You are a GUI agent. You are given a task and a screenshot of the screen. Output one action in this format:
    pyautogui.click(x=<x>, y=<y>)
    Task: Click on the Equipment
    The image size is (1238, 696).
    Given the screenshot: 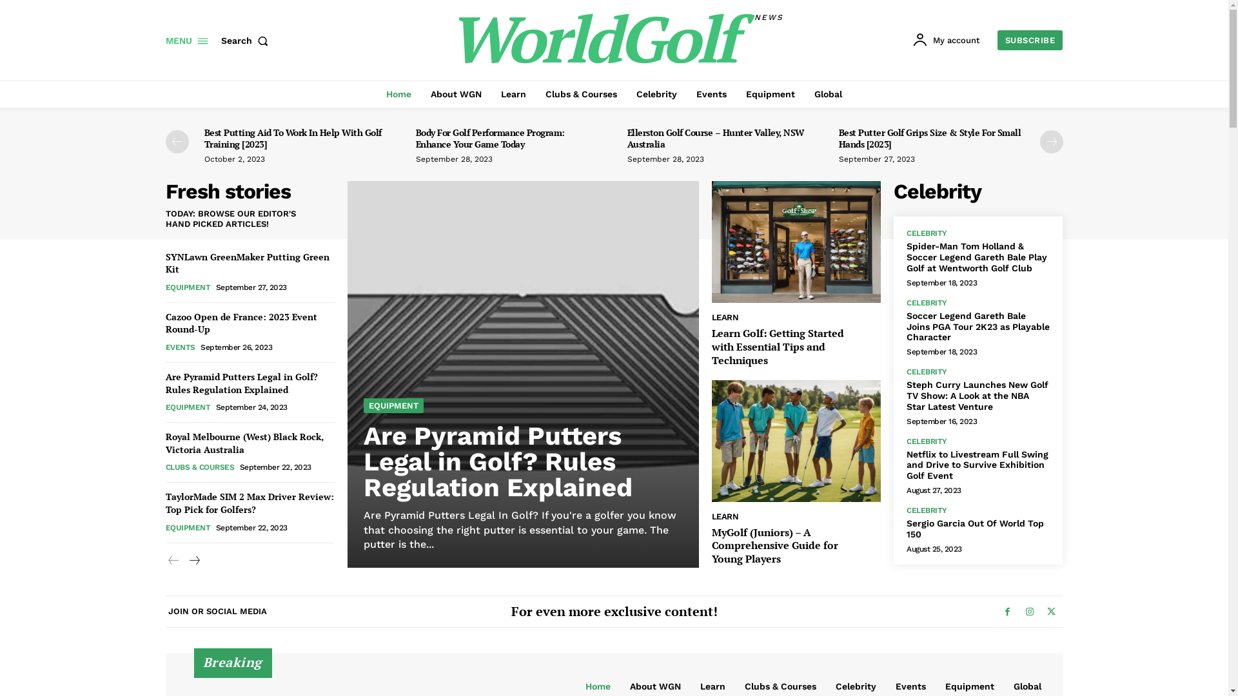 What is the action you would take?
    pyautogui.click(x=771, y=94)
    